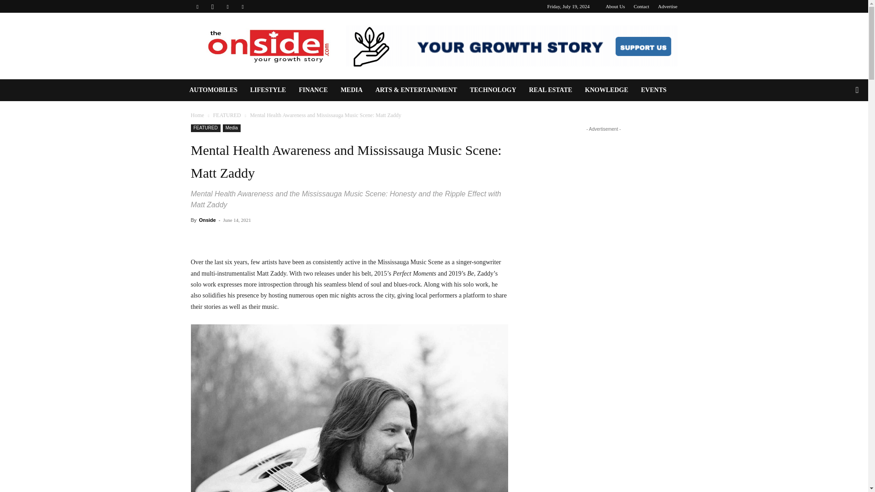 The width and height of the screenshot is (875, 492). What do you see at coordinates (228, 6) in the screenshot?
I see `Linkedin` at bounding box center [228, 6].